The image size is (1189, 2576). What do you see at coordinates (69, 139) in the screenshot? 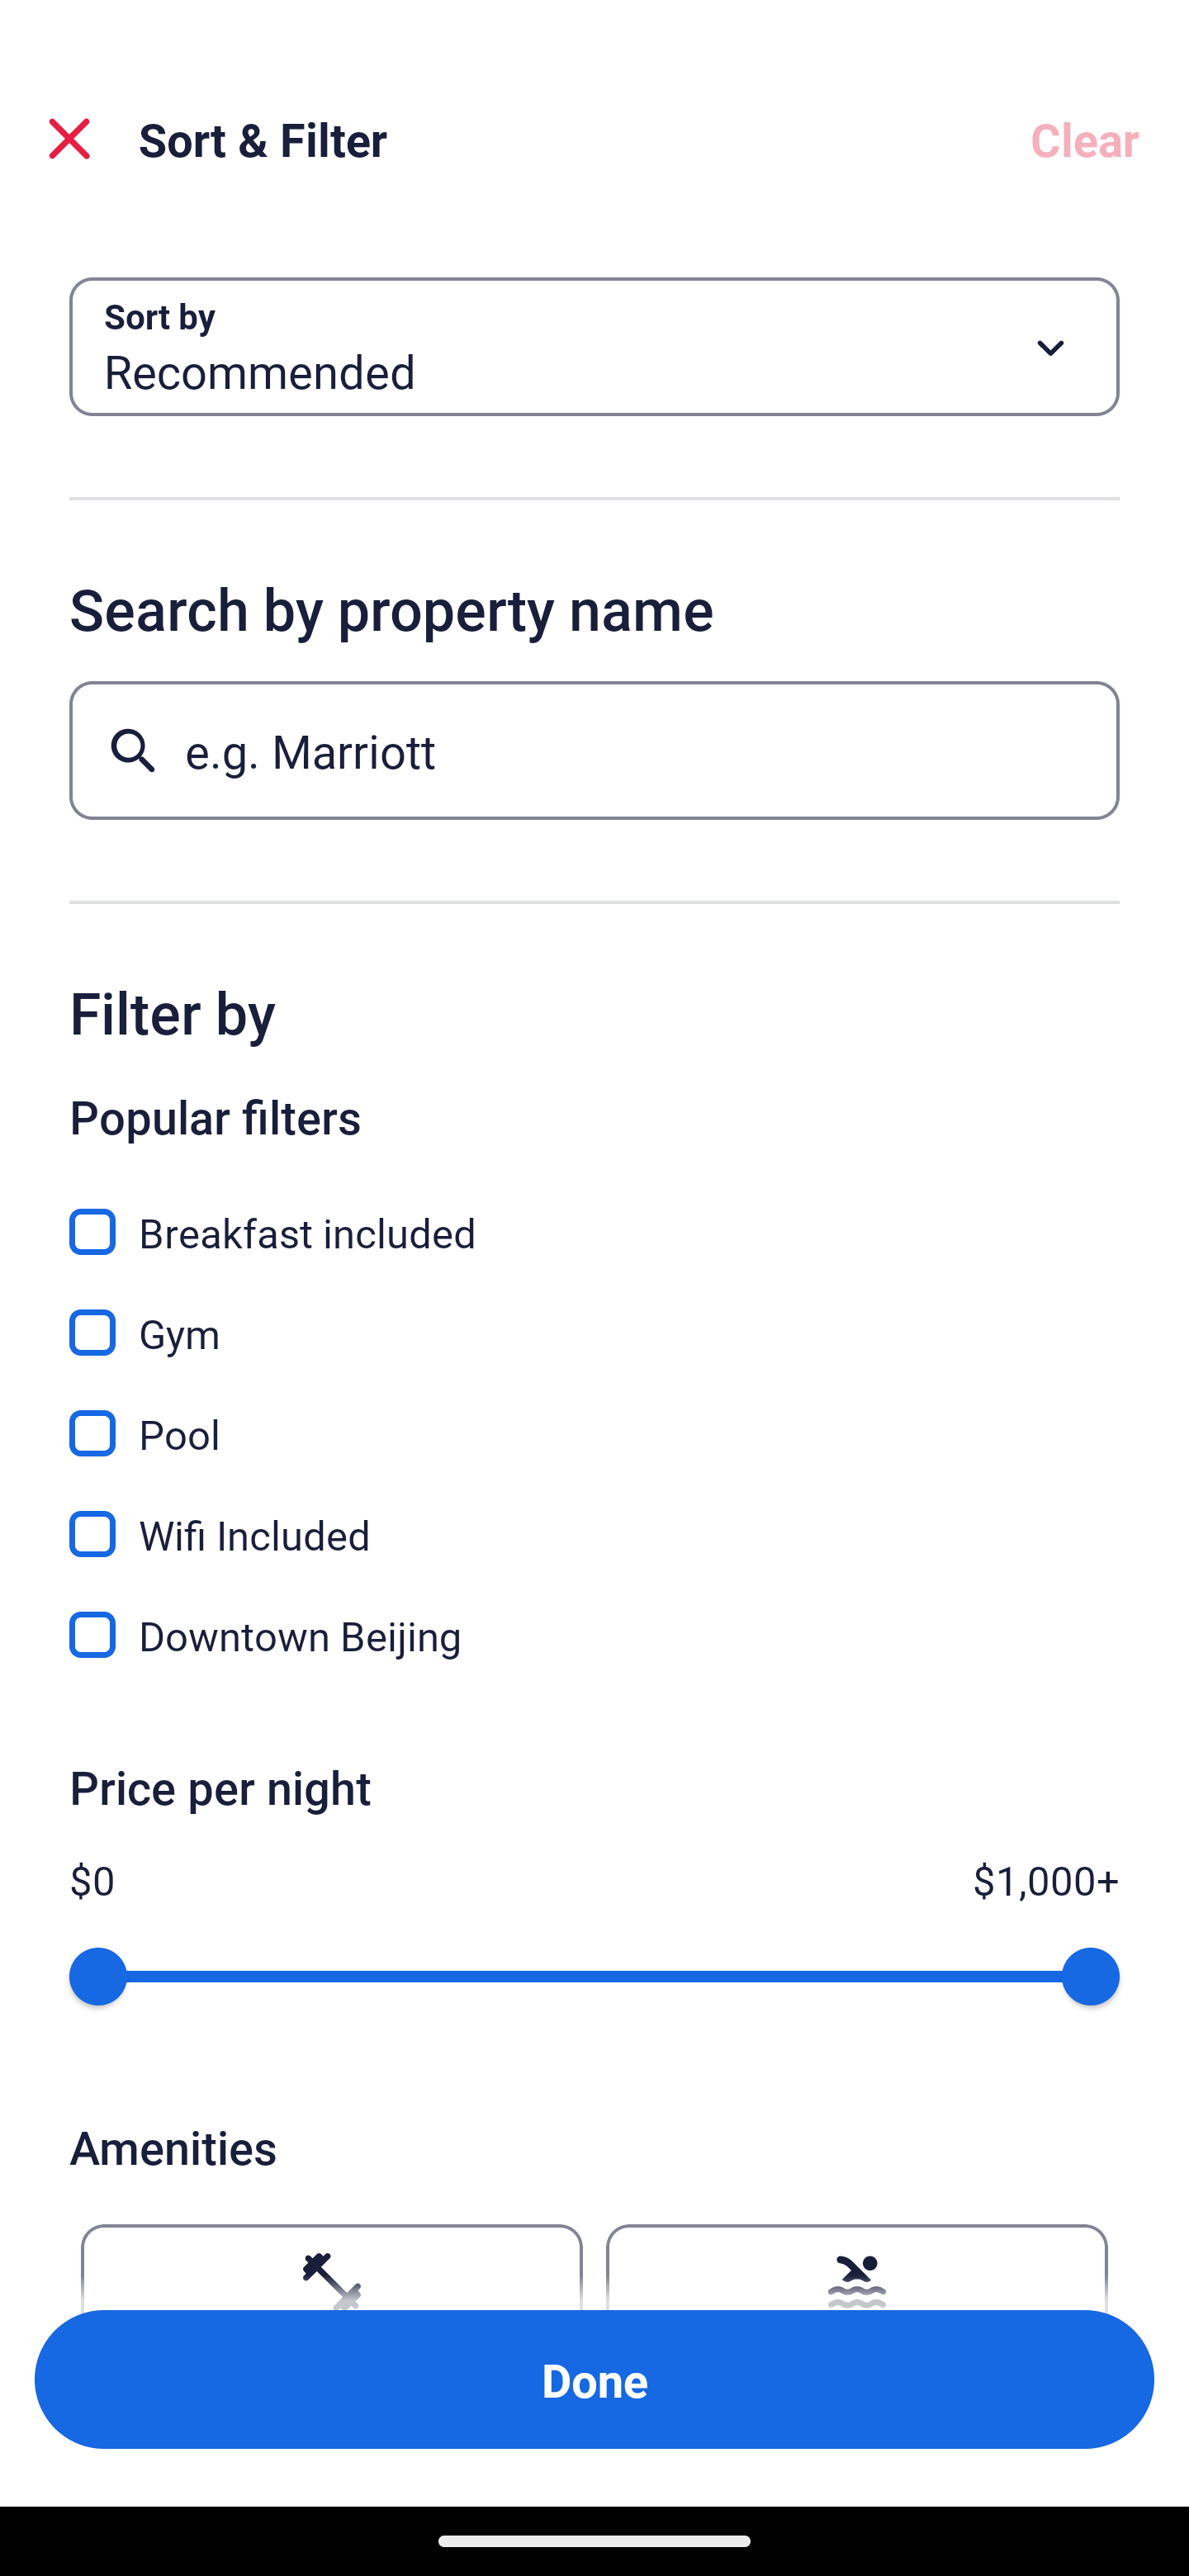
I see `Close Sort and Filter` at bounding box center [69, 139].